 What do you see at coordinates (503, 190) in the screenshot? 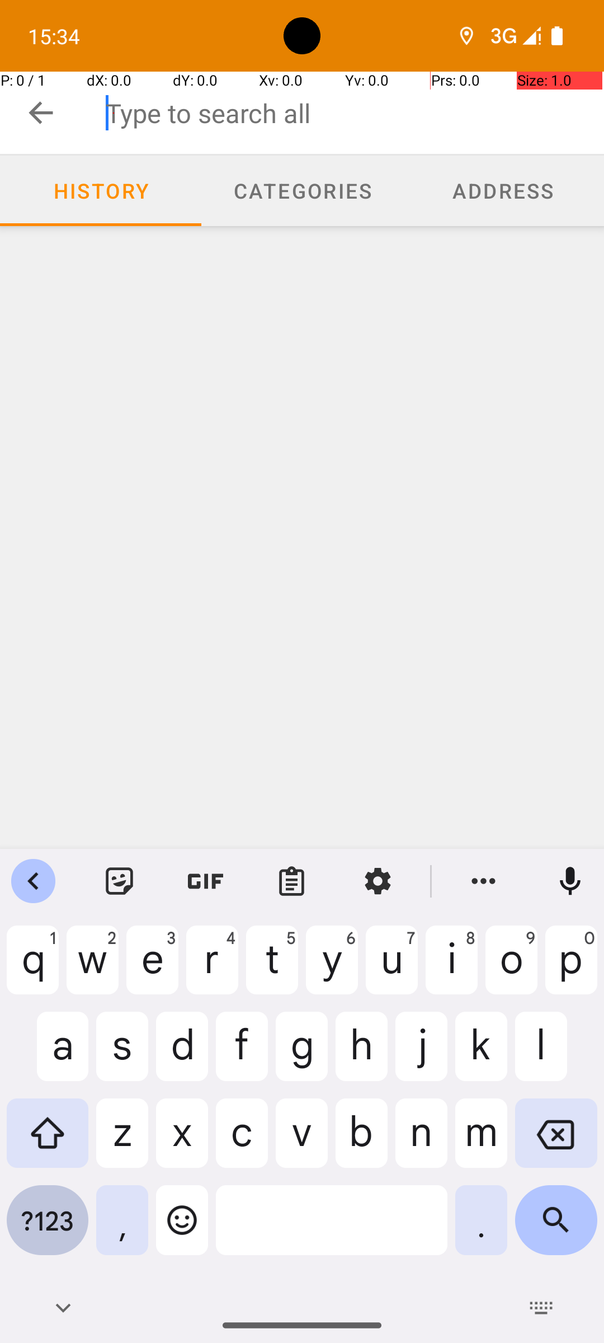
I see `ADDRESS` at bounding box center [503, 190].